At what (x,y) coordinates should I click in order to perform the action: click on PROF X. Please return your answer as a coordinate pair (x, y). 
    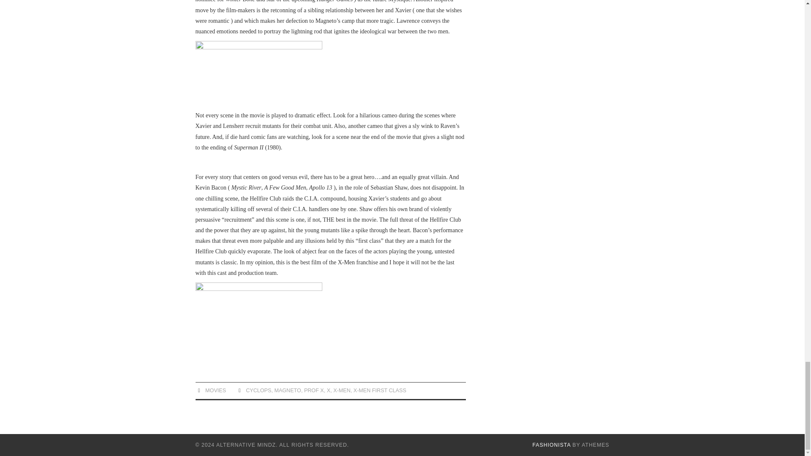
    Looking at the image, I should click on (314, 391).